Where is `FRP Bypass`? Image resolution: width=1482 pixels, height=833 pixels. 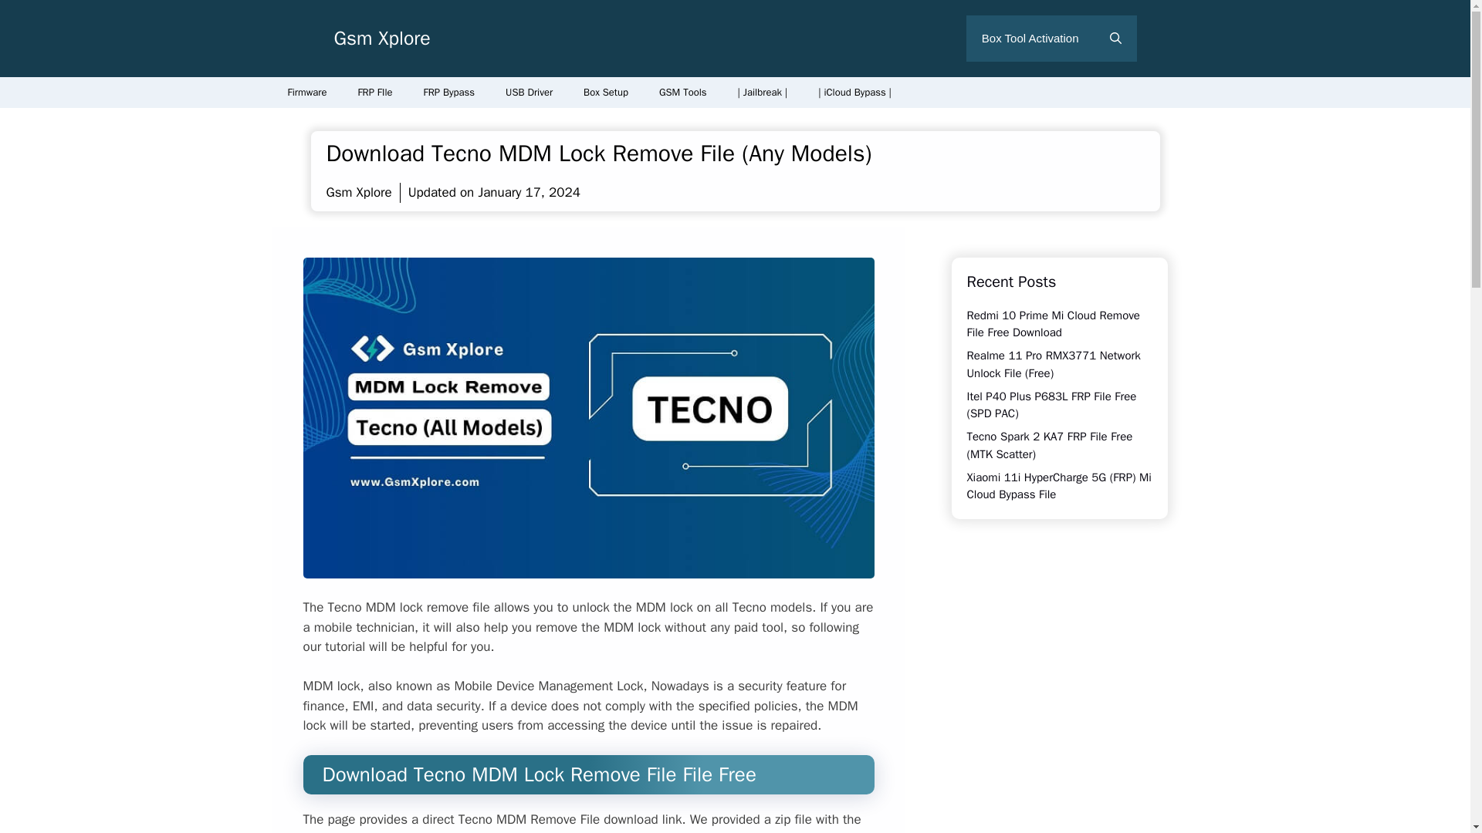 FRP Bypass is located at coordinates (449, 93).